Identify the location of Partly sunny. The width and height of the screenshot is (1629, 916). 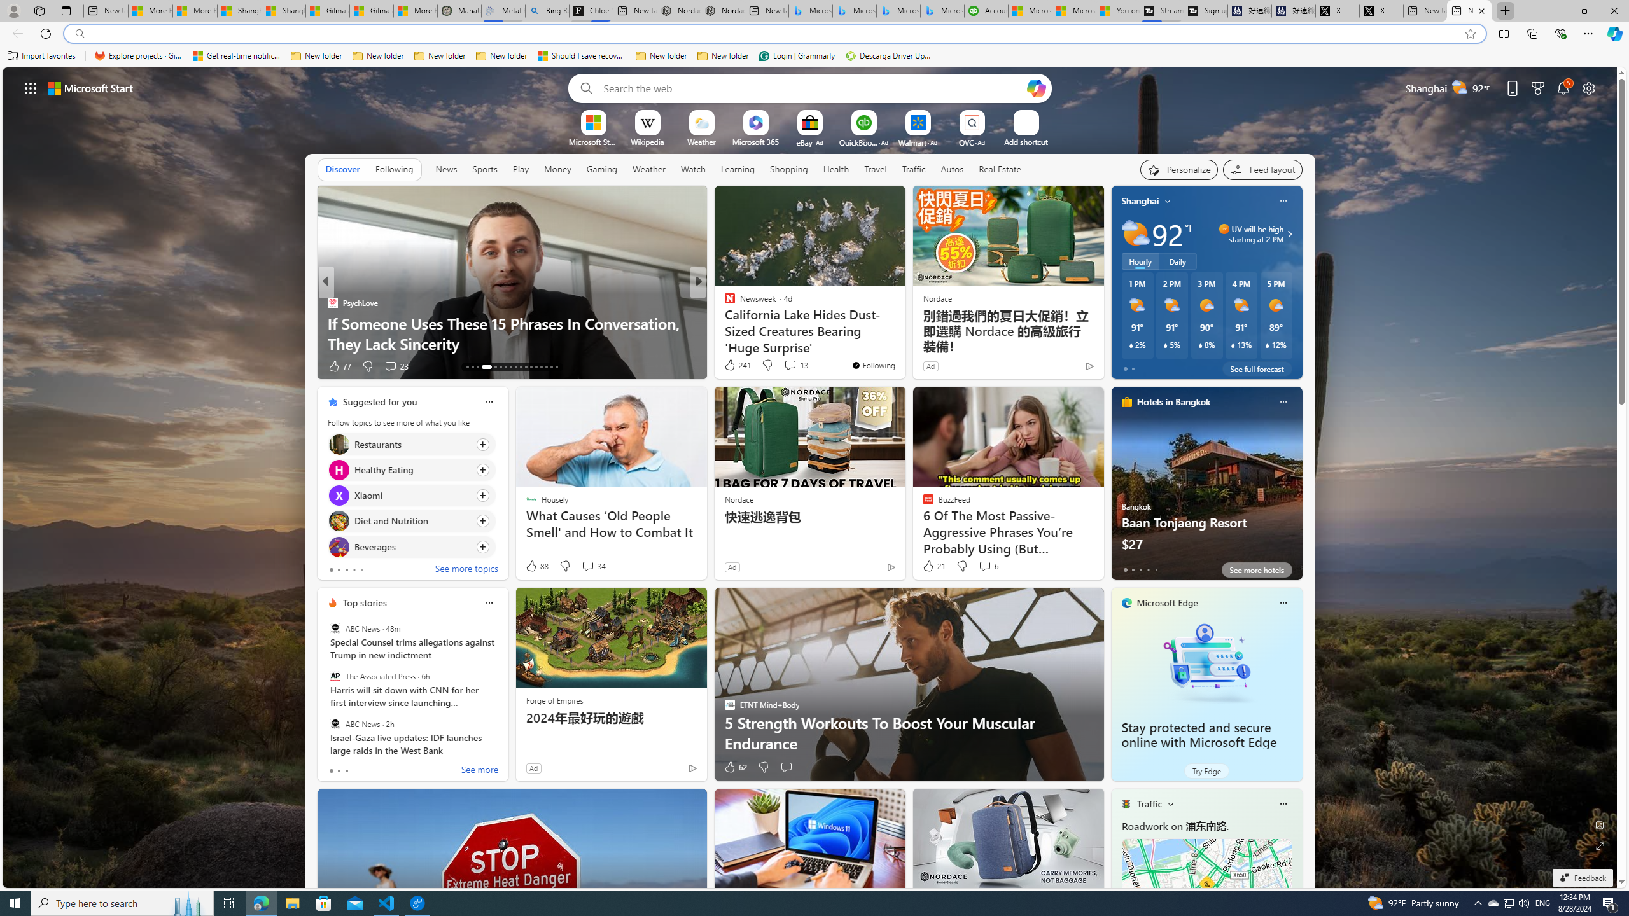
(1135, 234).